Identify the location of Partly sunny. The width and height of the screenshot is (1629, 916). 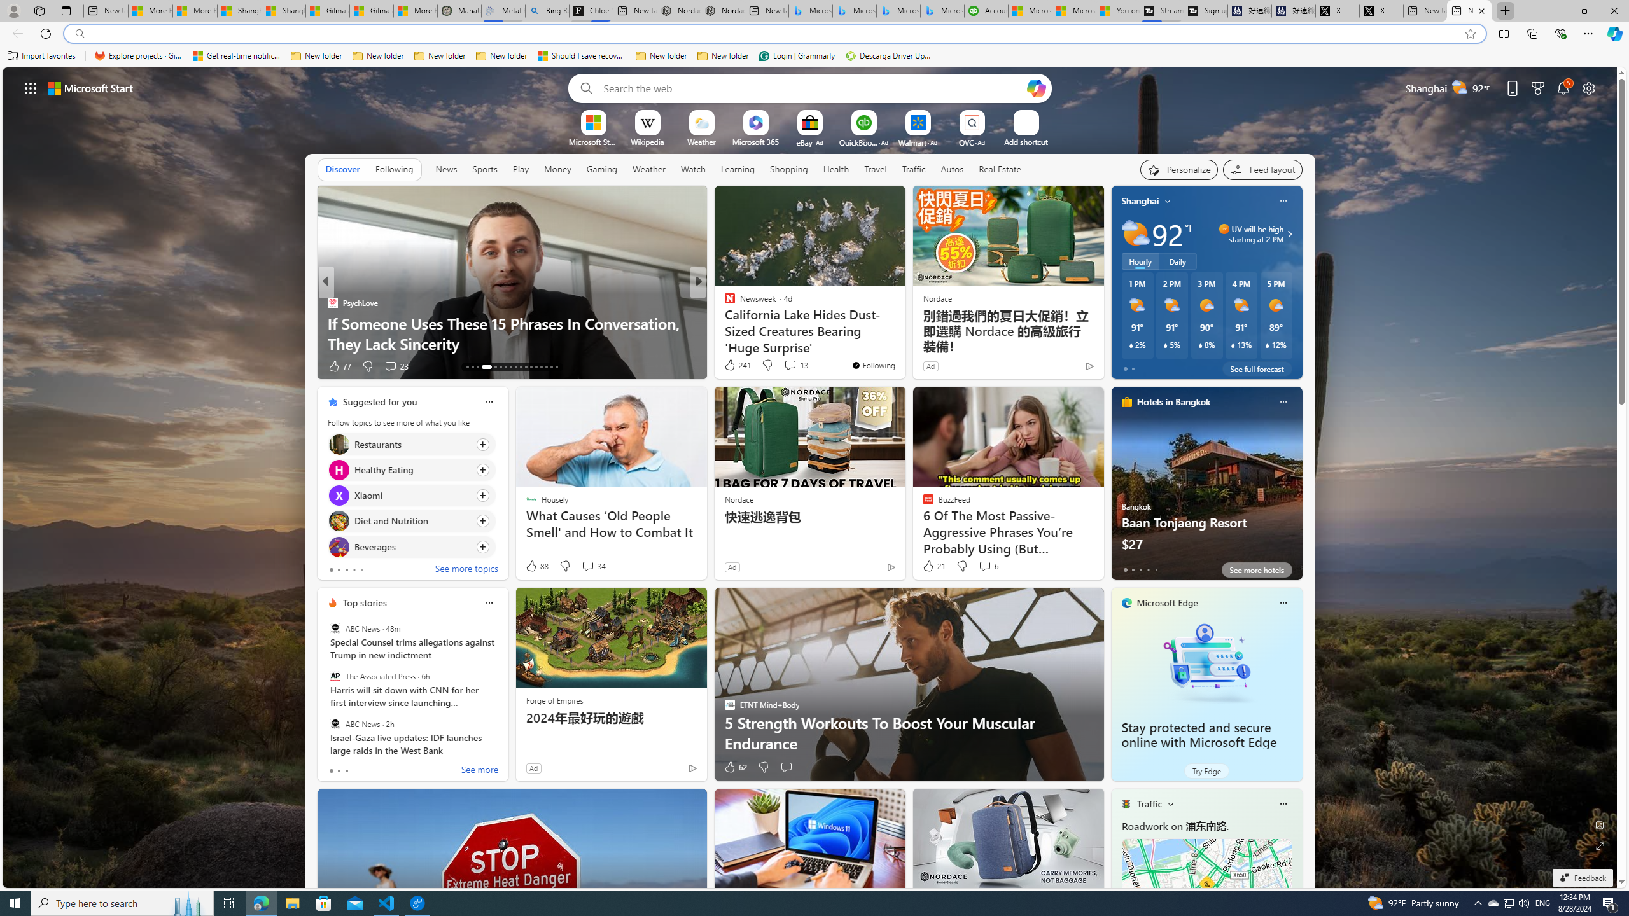
(1135, 234).